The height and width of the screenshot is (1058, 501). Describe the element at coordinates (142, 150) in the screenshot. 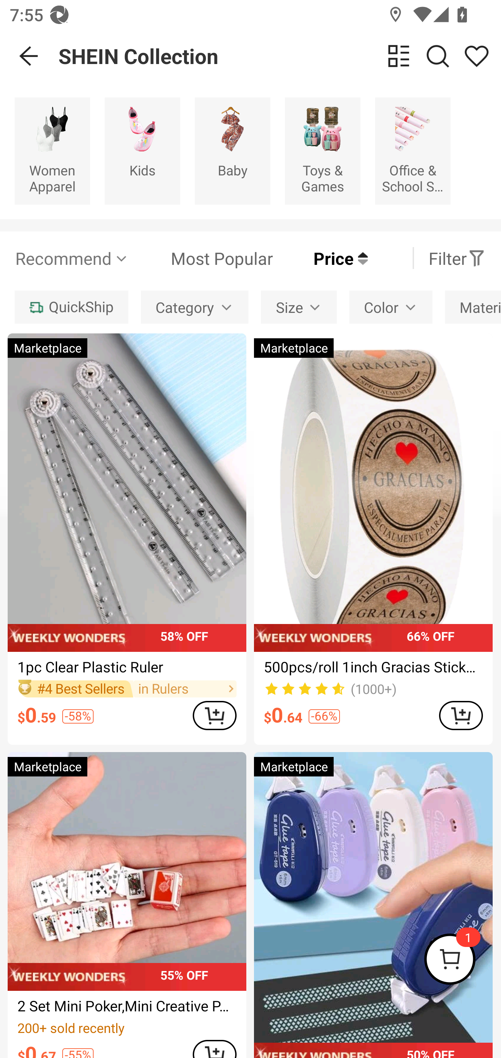

I see `Kids` at that location.